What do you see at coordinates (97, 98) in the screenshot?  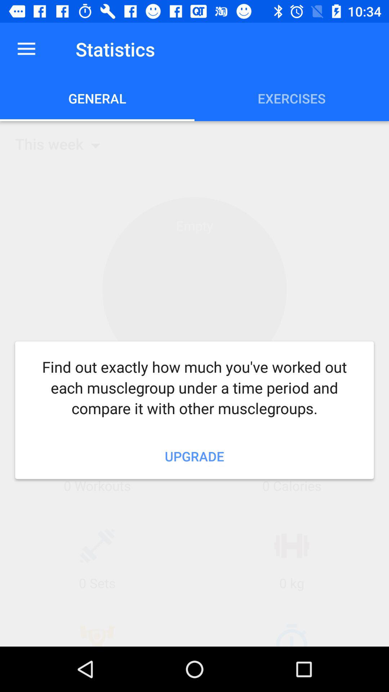 I see `swipe until general item` at bounding box center [97, 98].